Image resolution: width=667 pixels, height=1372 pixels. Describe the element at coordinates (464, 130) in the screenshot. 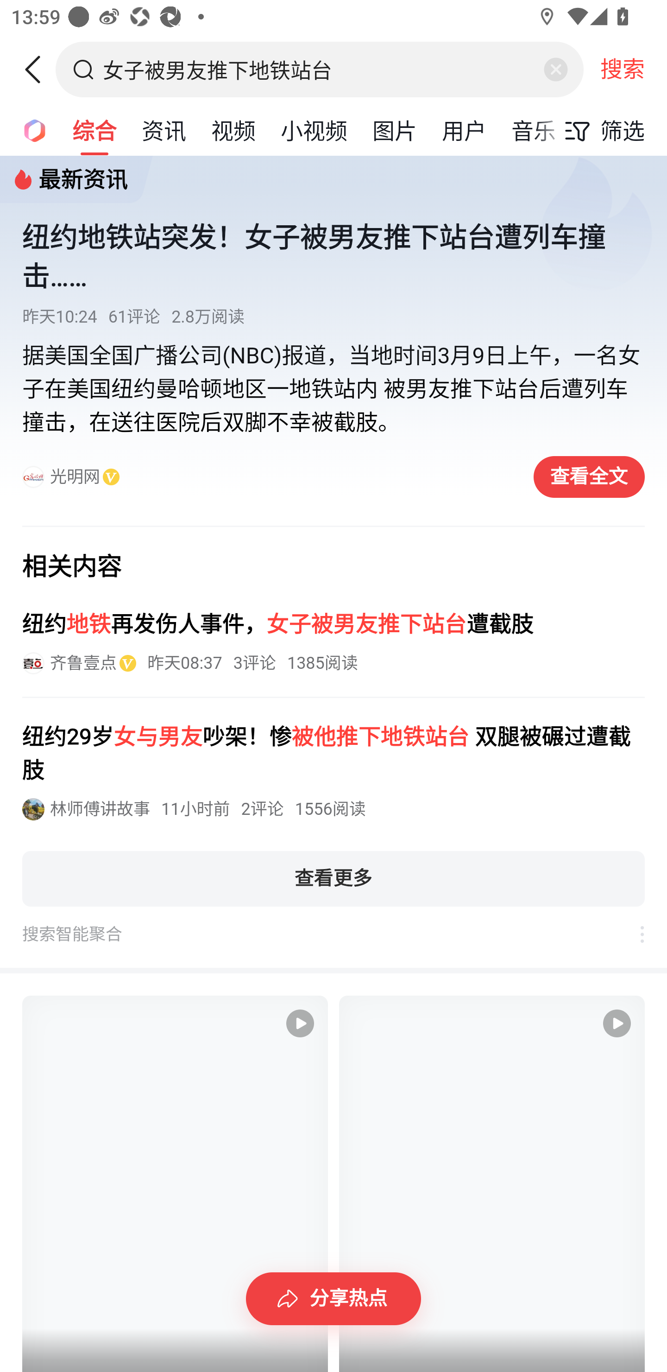

I see `用户` at that location.